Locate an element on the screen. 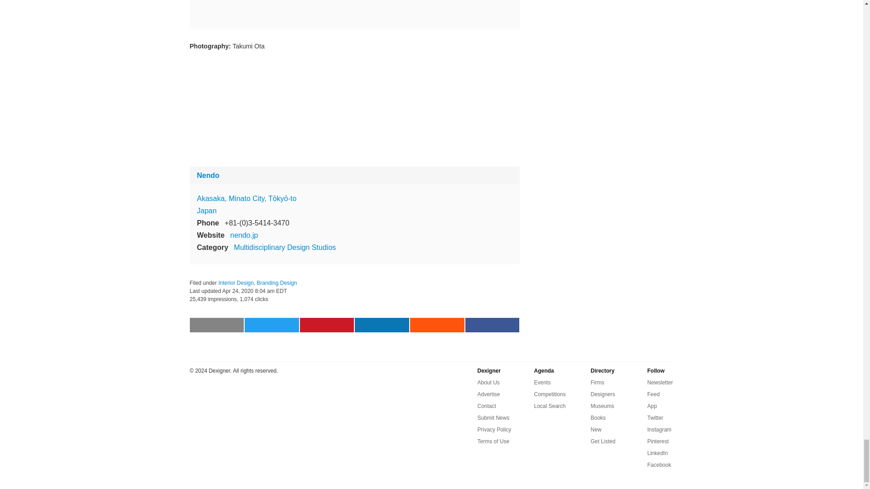 Image resolution: width=870 pixels, height=489 pixels. Interior Design is located at coordinates (236, 283).